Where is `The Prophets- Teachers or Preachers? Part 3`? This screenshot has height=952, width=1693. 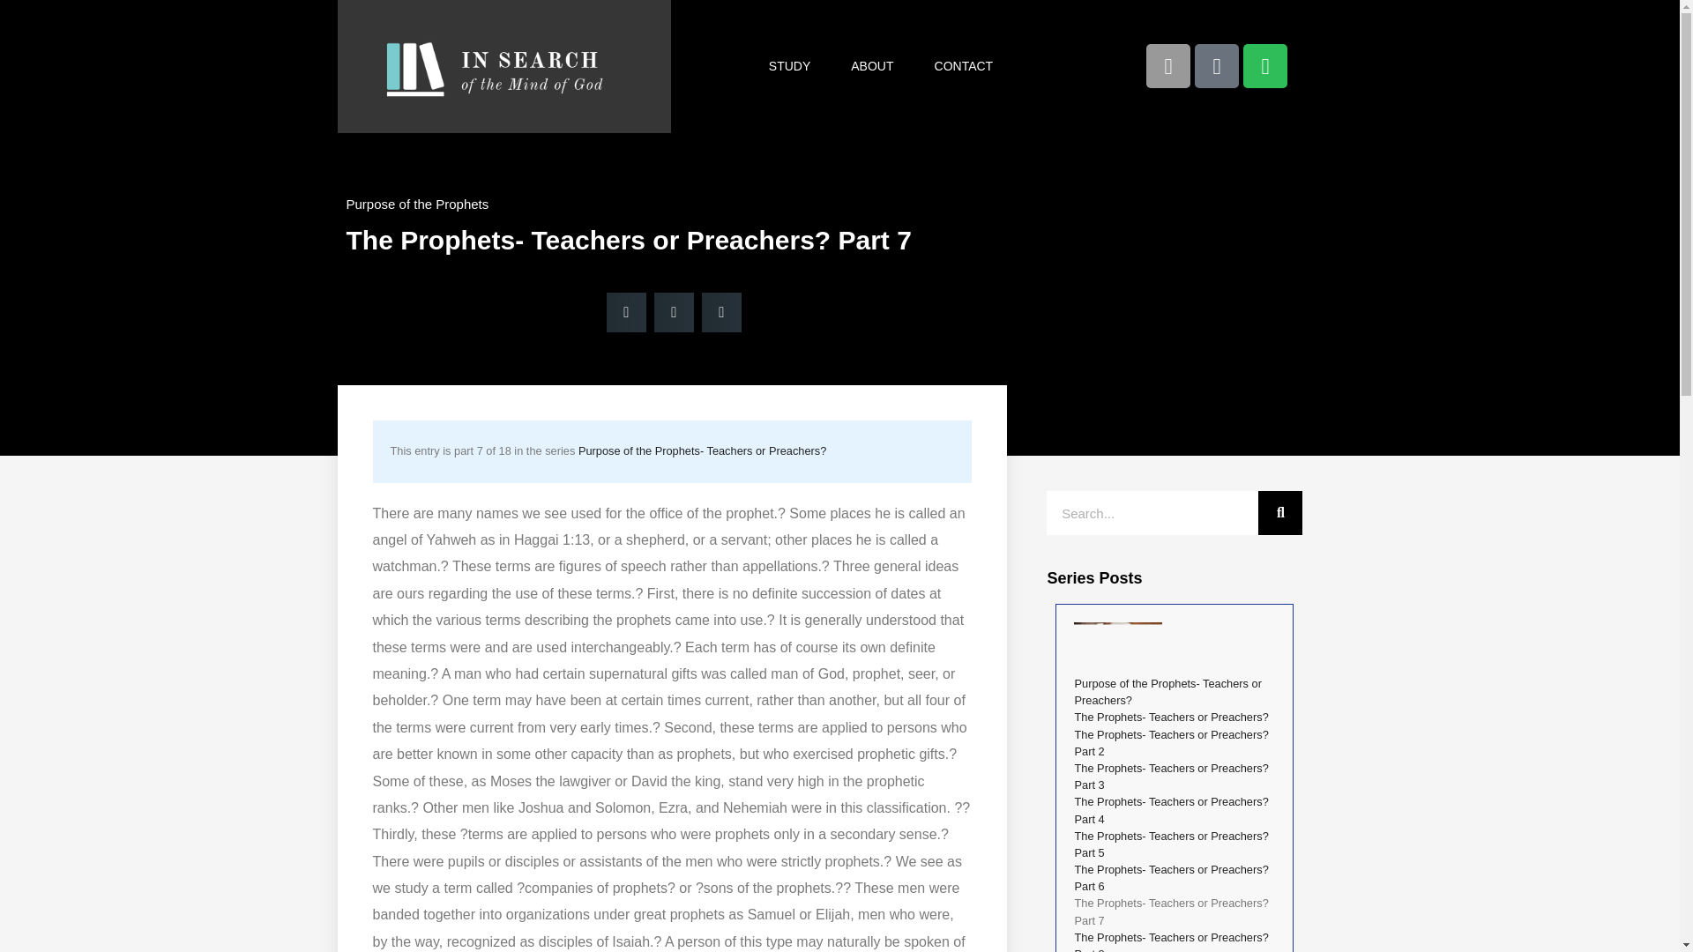
The Prophets- Teachers or Preachers? Part 3 is located at coordinates (1171, 776).